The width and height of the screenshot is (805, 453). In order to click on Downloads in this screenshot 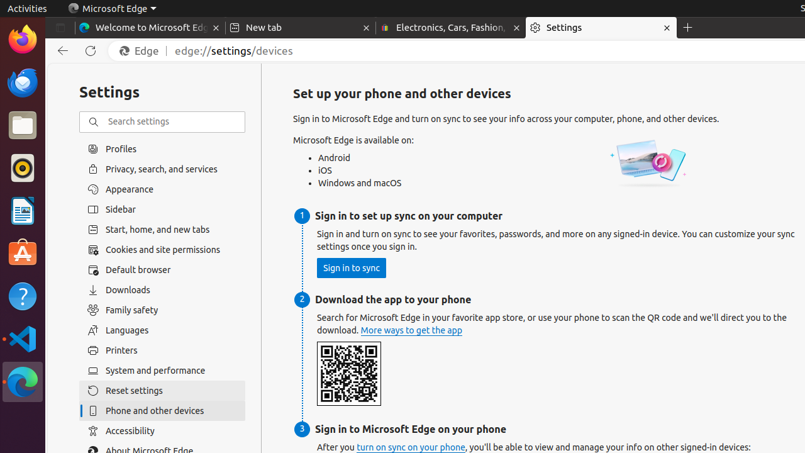, I will do `click(162, 290)`.